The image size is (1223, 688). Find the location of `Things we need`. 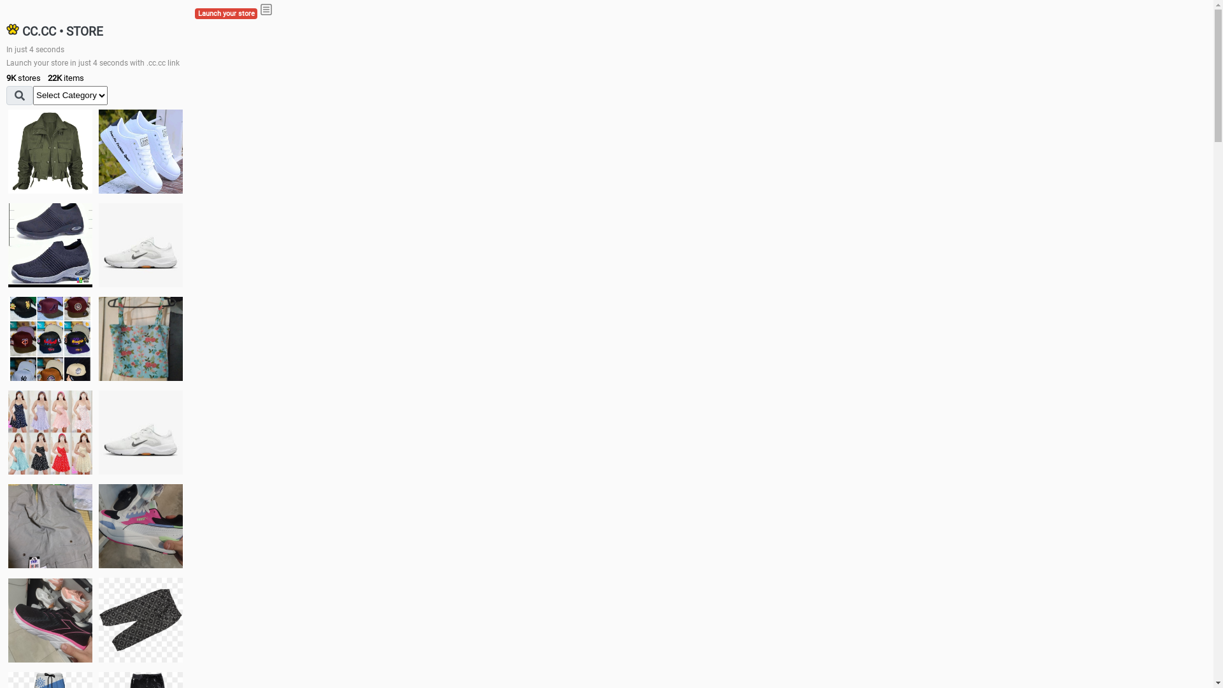

Things we need is located at coordinates (50, 339).